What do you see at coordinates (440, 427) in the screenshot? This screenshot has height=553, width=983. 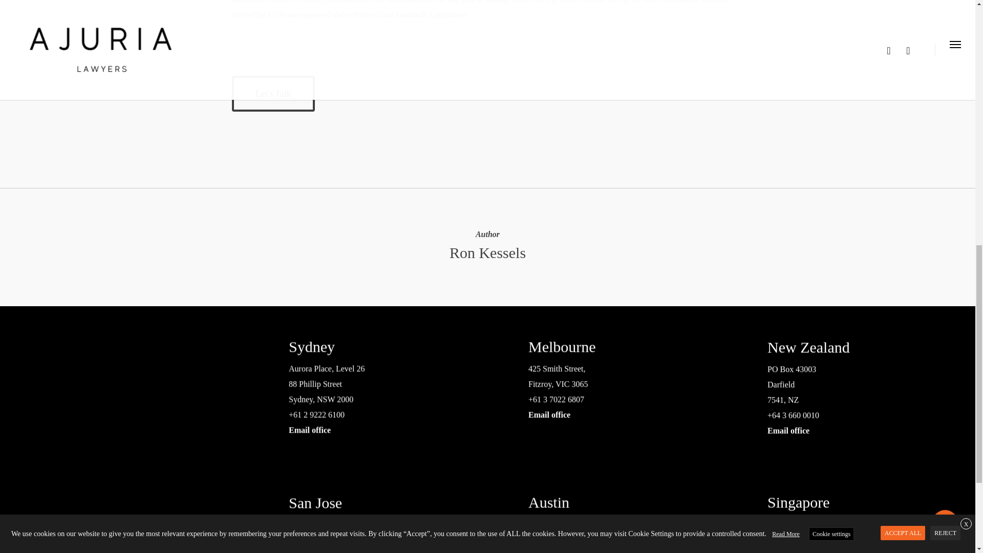 I see `Email office` at bounding box center [440, 427].